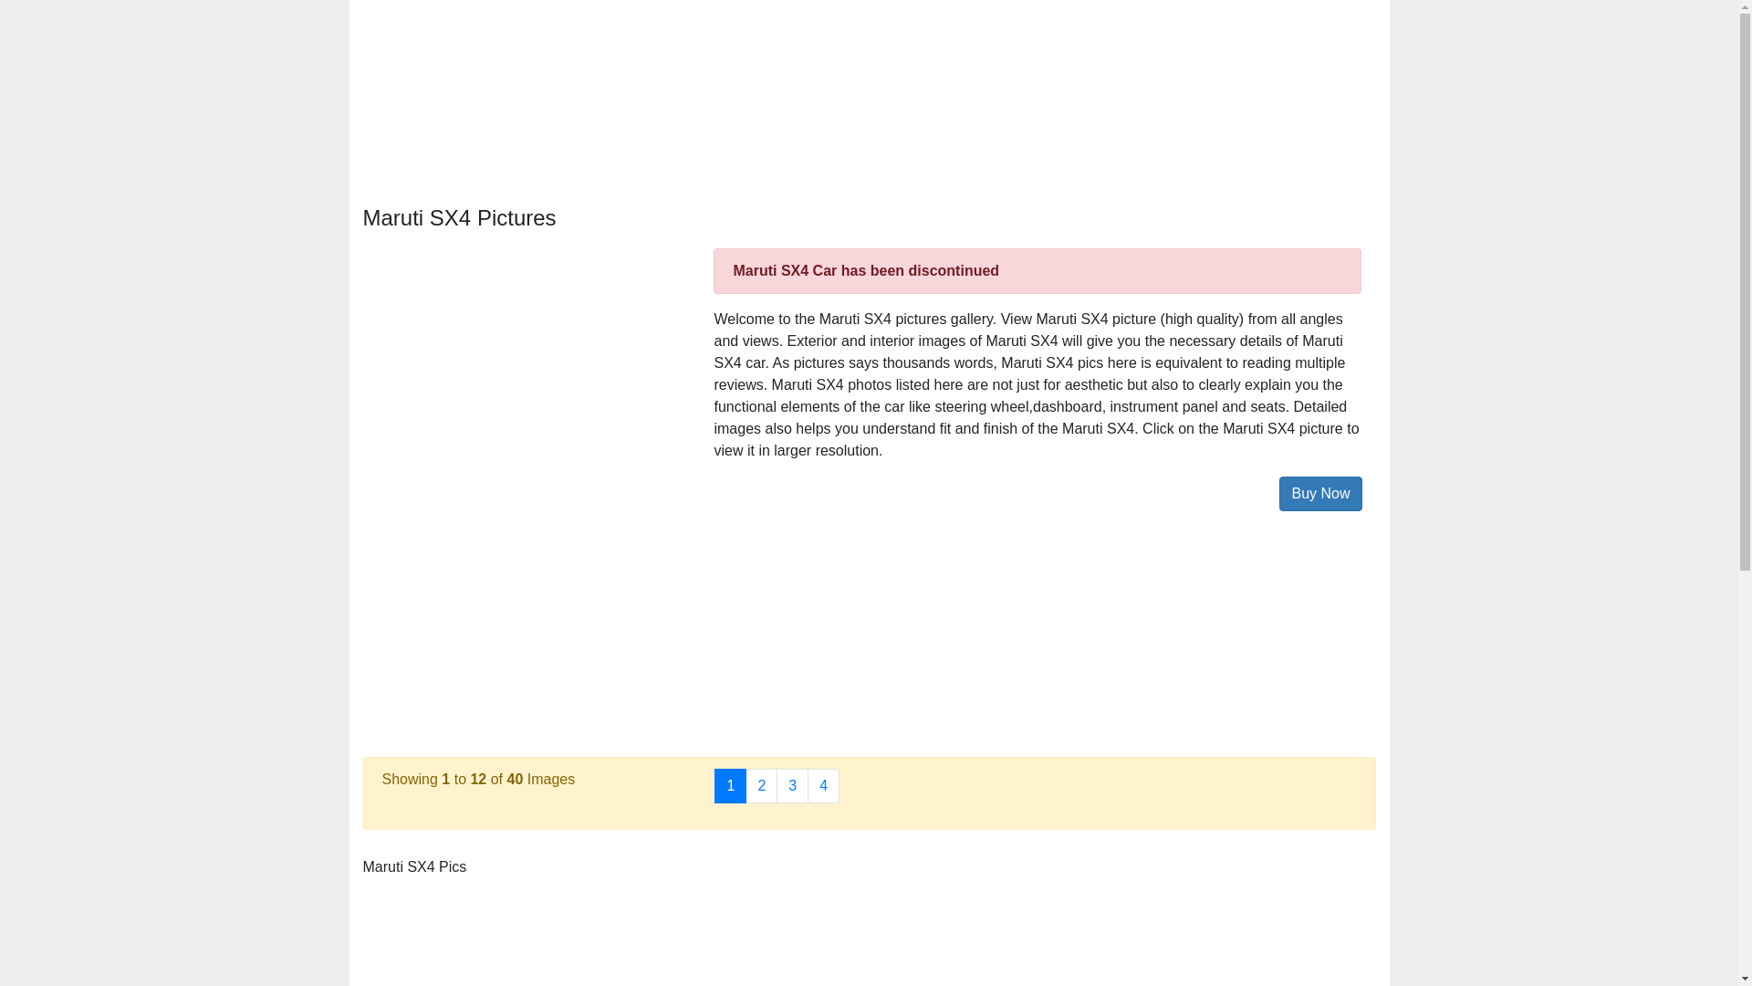  Describe the element at coordinates (761, 786) in the screenshot. I see `2` at that location.